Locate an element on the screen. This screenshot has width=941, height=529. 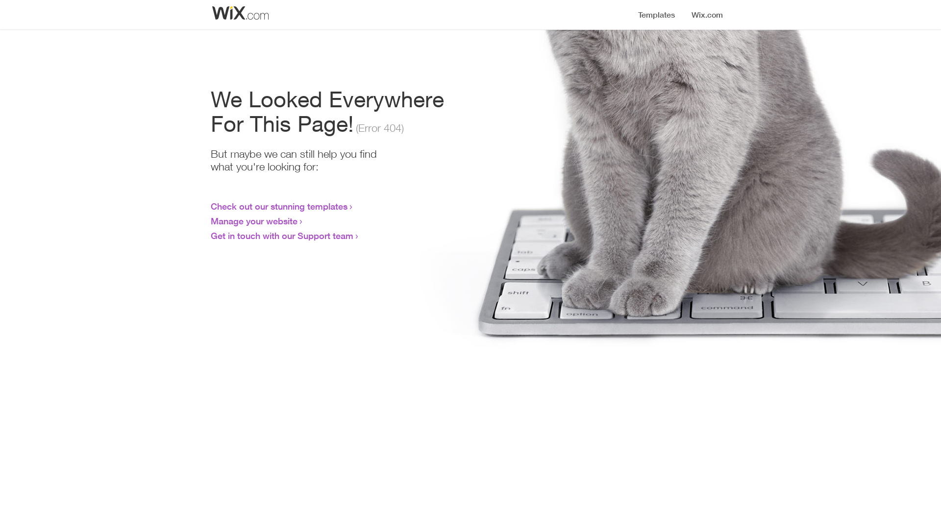
Check out our stunning templates is located at coordinates (279, 206).